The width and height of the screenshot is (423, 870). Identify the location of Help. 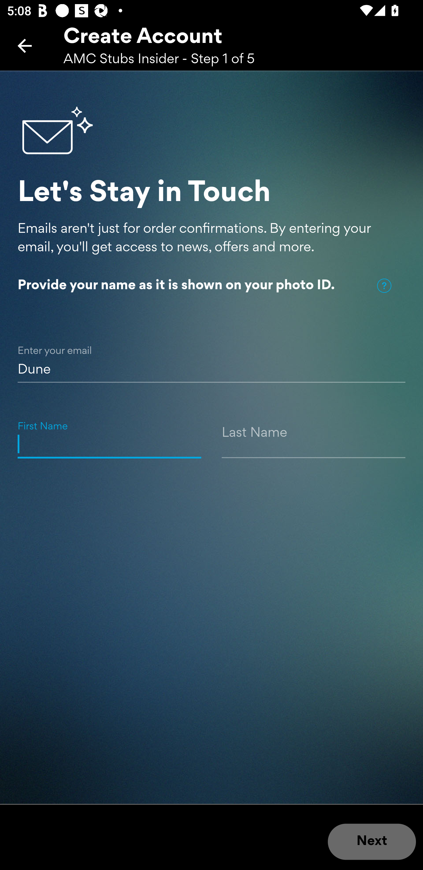
(384, 286).